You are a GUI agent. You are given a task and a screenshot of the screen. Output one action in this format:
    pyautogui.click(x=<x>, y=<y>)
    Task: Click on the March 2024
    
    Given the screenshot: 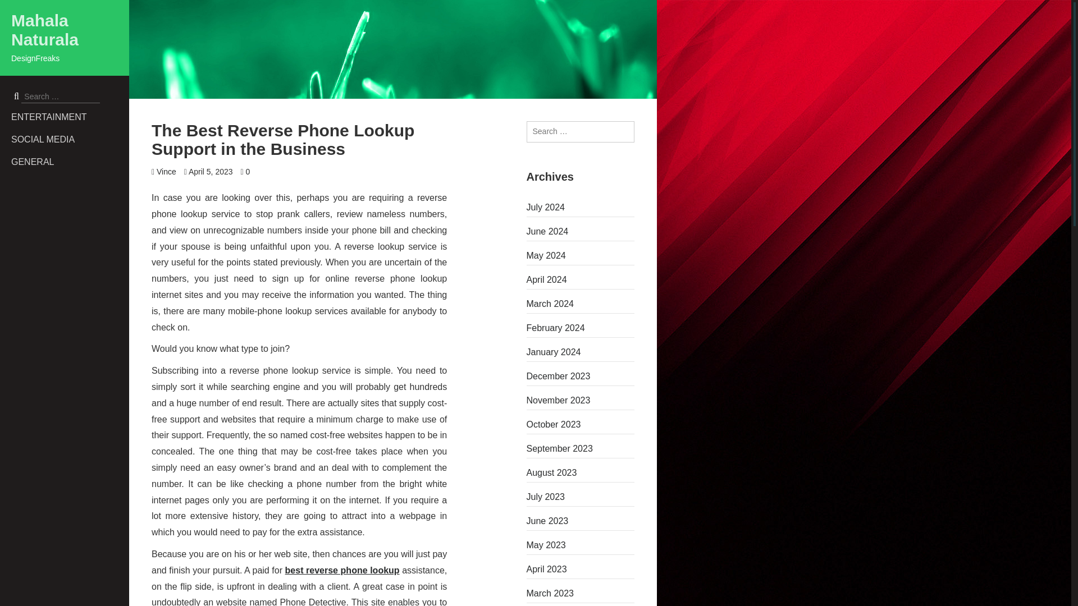 What is the action you would take?
    pyautogui.click(x=581, y=304)
    